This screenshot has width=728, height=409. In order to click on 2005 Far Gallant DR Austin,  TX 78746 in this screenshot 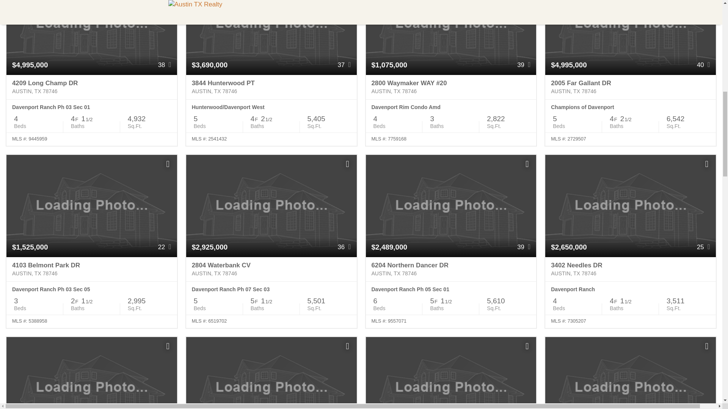, I will do `click(630, 87)`.